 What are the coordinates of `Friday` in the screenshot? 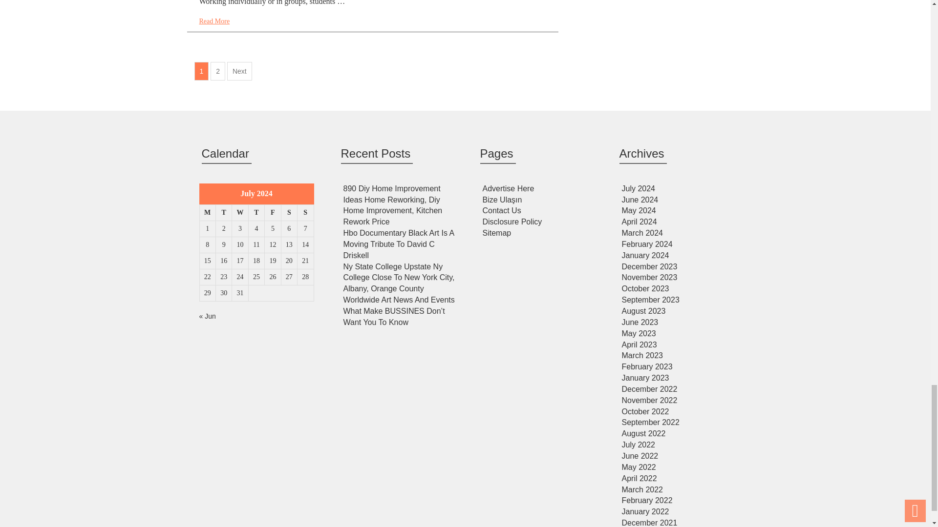 It's located at (273, 213).